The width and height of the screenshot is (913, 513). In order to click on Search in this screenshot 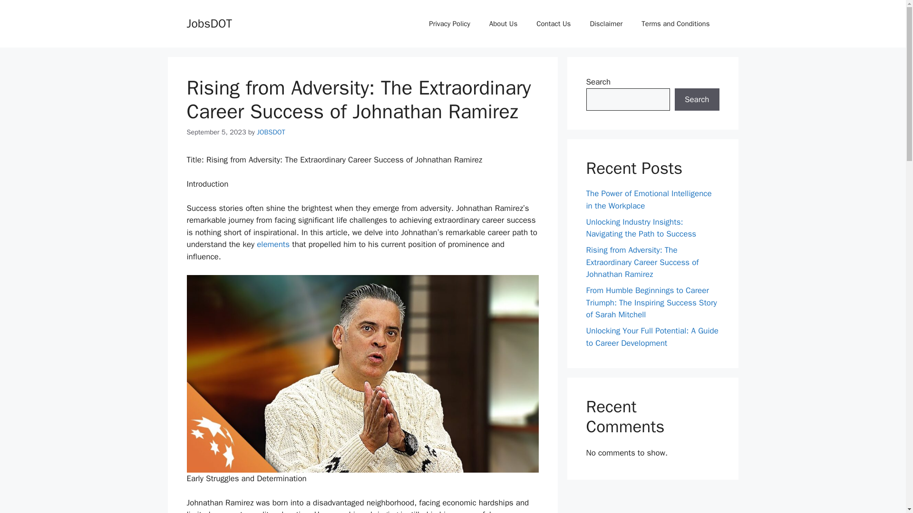, I will do `click(697, 100)`.